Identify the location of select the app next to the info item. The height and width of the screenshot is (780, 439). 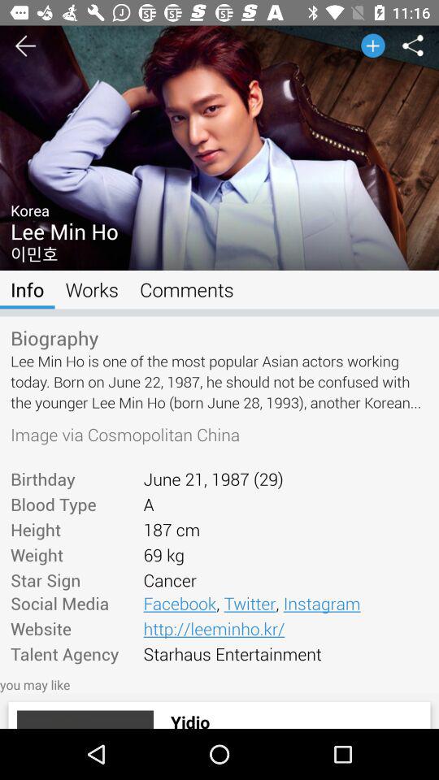
(91, 289).